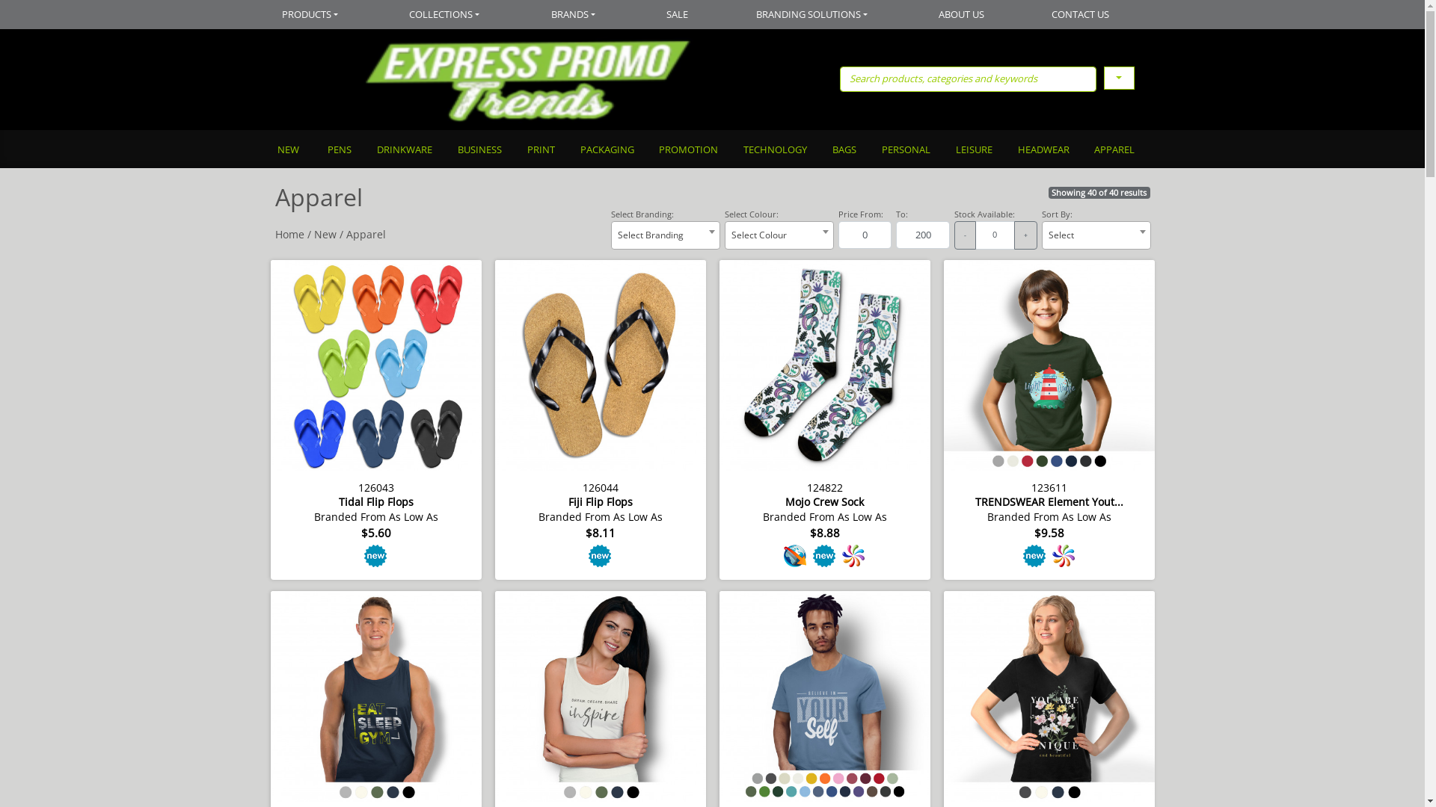 This screenshot has width=1436, height=807. Describe the element at coordinates (688, 151) in the screenshot. I see `PROMOTION` at that location.